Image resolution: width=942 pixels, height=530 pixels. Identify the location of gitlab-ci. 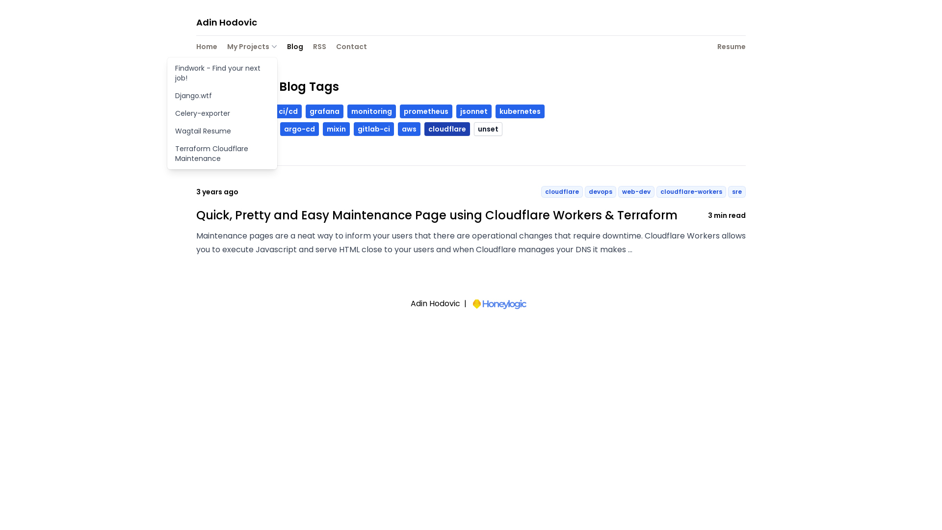
(374, 129).